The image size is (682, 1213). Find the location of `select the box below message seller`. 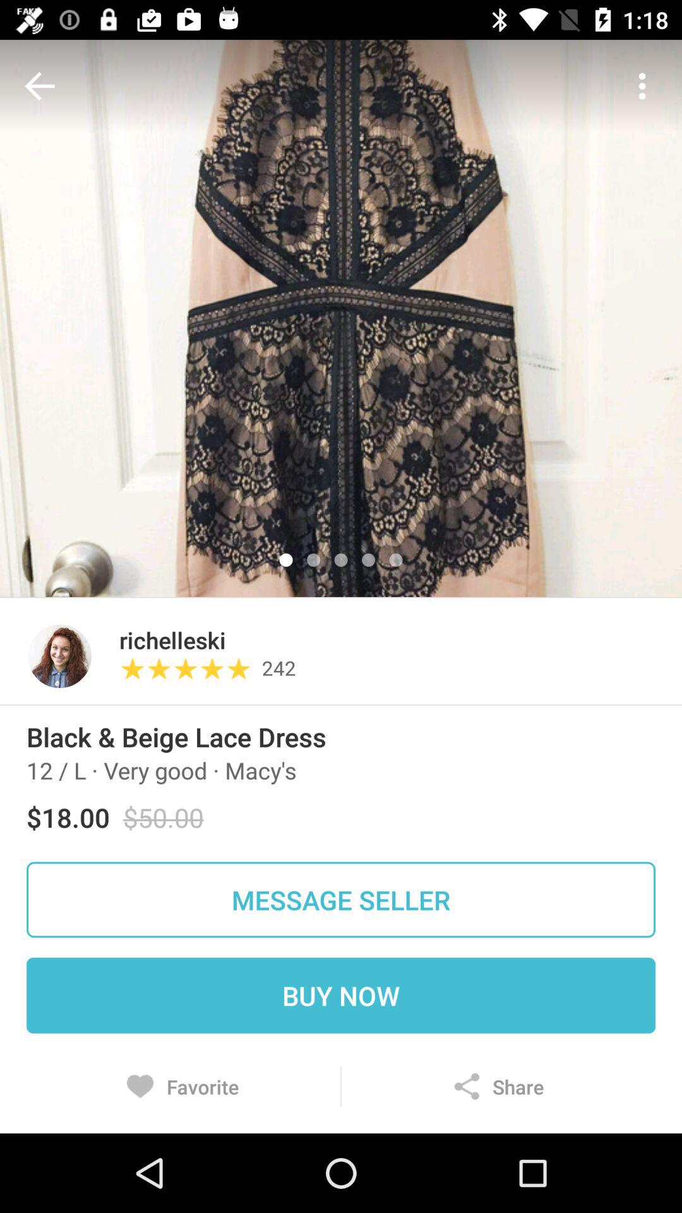

select the box below message seller is located at coordinates (341, 996).